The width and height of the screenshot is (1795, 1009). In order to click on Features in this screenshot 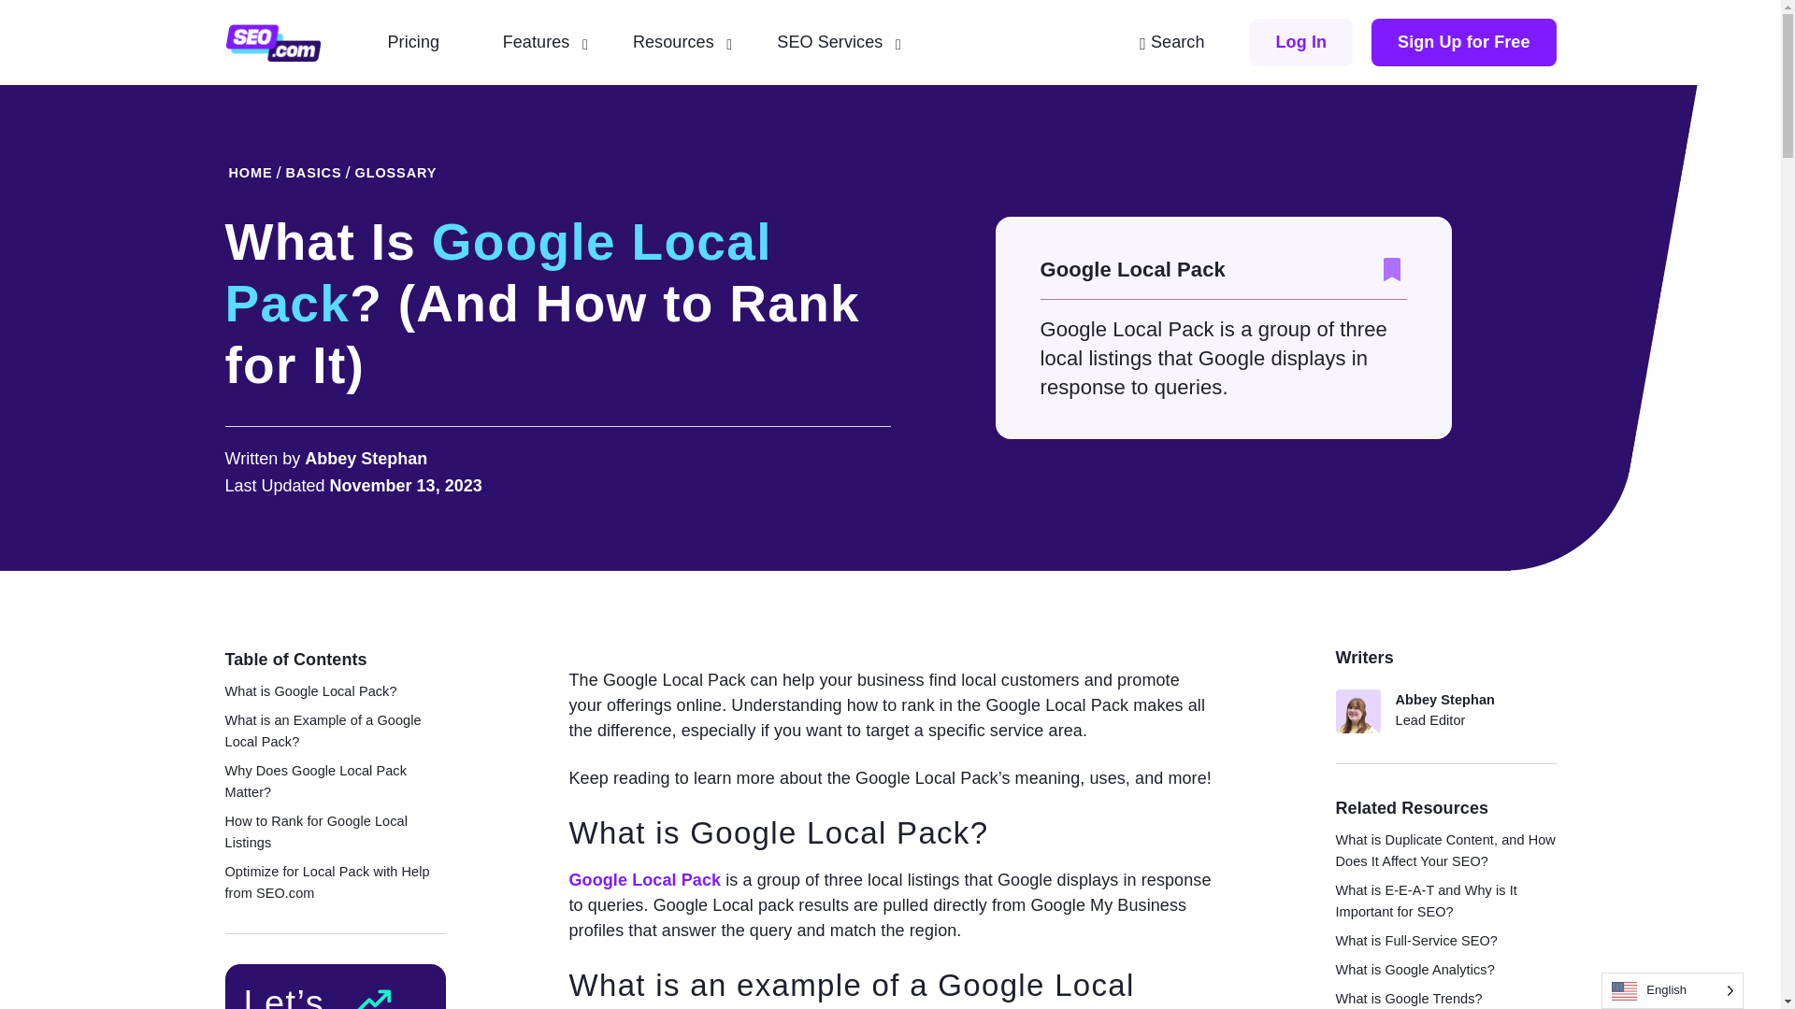, I will do `click(545, 42)`.